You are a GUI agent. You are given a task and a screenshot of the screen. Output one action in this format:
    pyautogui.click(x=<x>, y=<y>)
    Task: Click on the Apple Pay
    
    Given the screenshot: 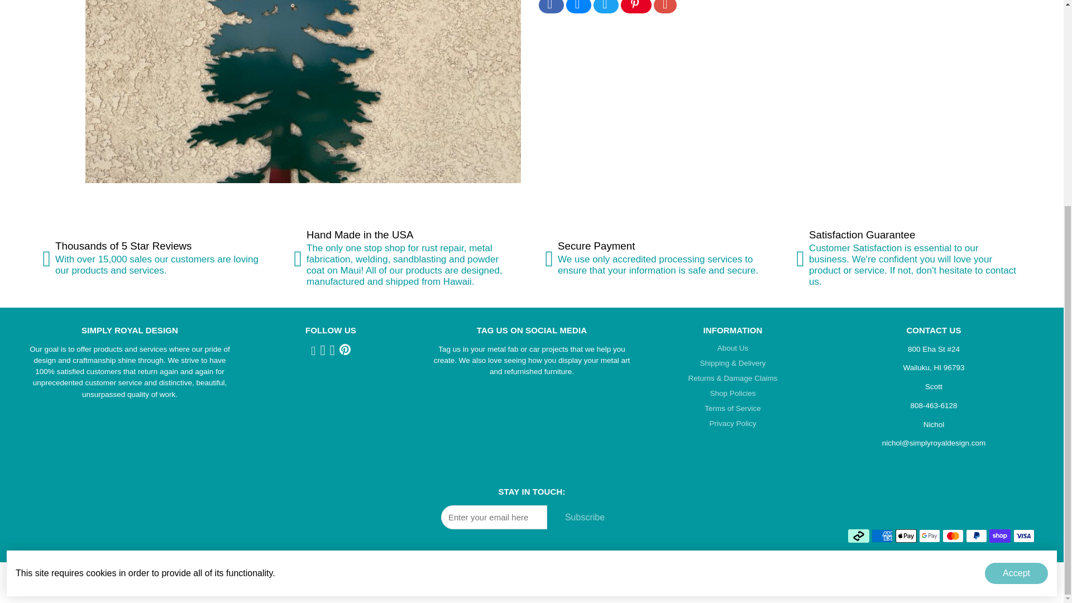 What is the action you would take?
    pyautogui.click(x=906, y=536)
    